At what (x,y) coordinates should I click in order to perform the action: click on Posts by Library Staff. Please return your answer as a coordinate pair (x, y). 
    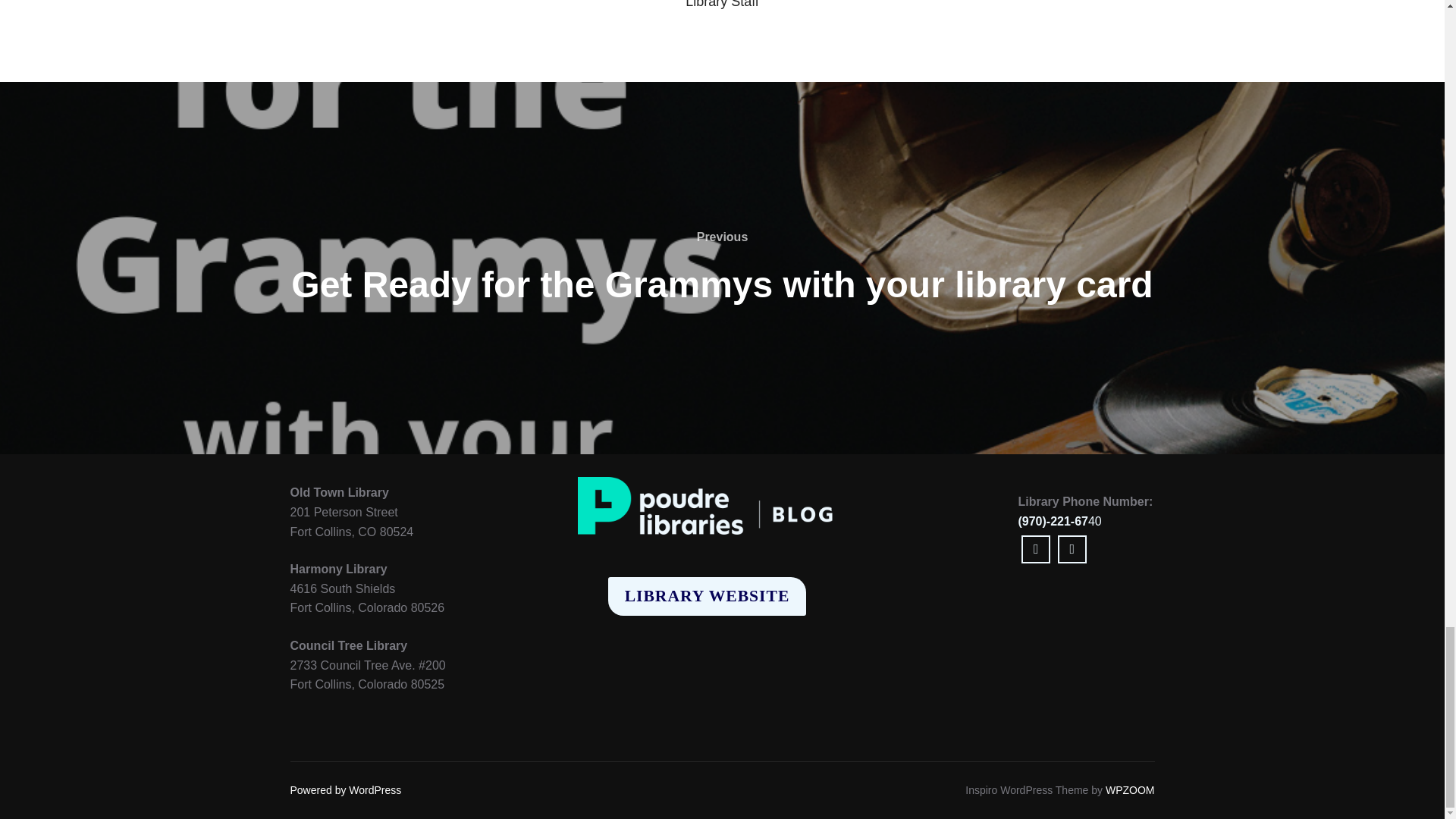
    Looking at the image, I should click on (722, 5).